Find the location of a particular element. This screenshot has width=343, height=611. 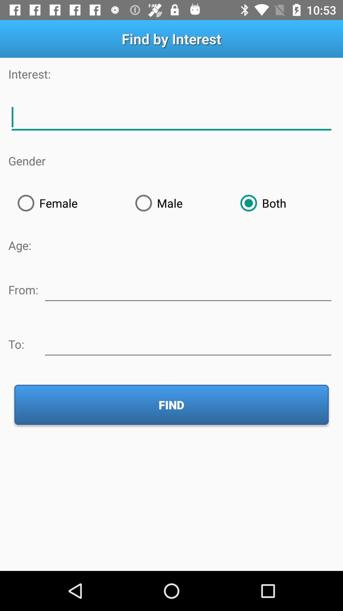

choose the icon next to the both is located at coordinates (178, 203).